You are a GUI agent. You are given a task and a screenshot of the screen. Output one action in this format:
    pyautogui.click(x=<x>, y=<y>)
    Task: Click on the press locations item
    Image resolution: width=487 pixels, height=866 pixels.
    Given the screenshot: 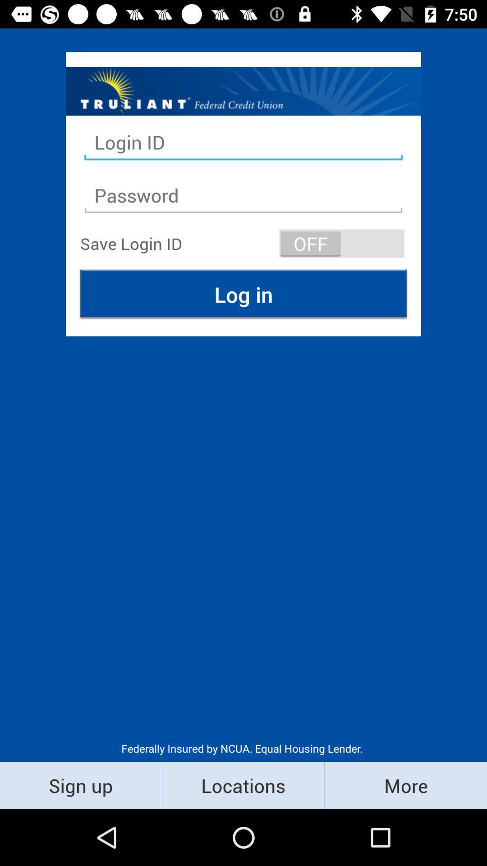 What is the action you would take?
    pyautogui.click(x=243, y=785)
    